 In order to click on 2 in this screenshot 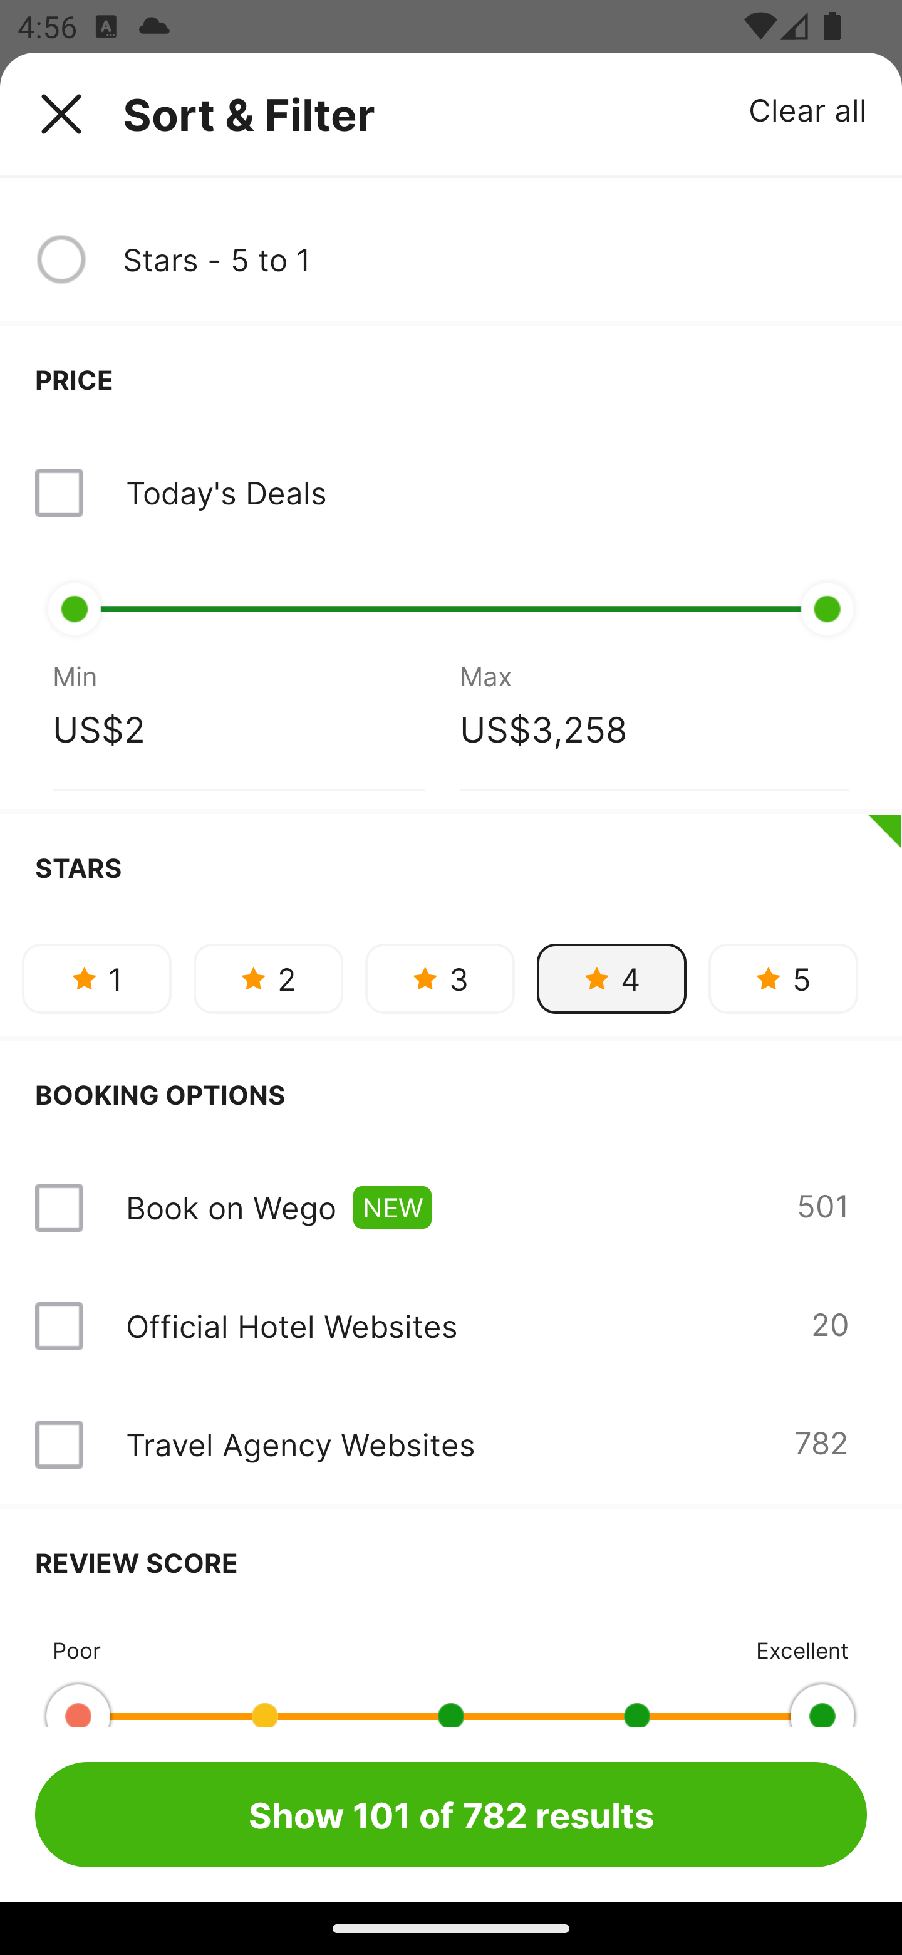, I will do `click(268, 979)`.